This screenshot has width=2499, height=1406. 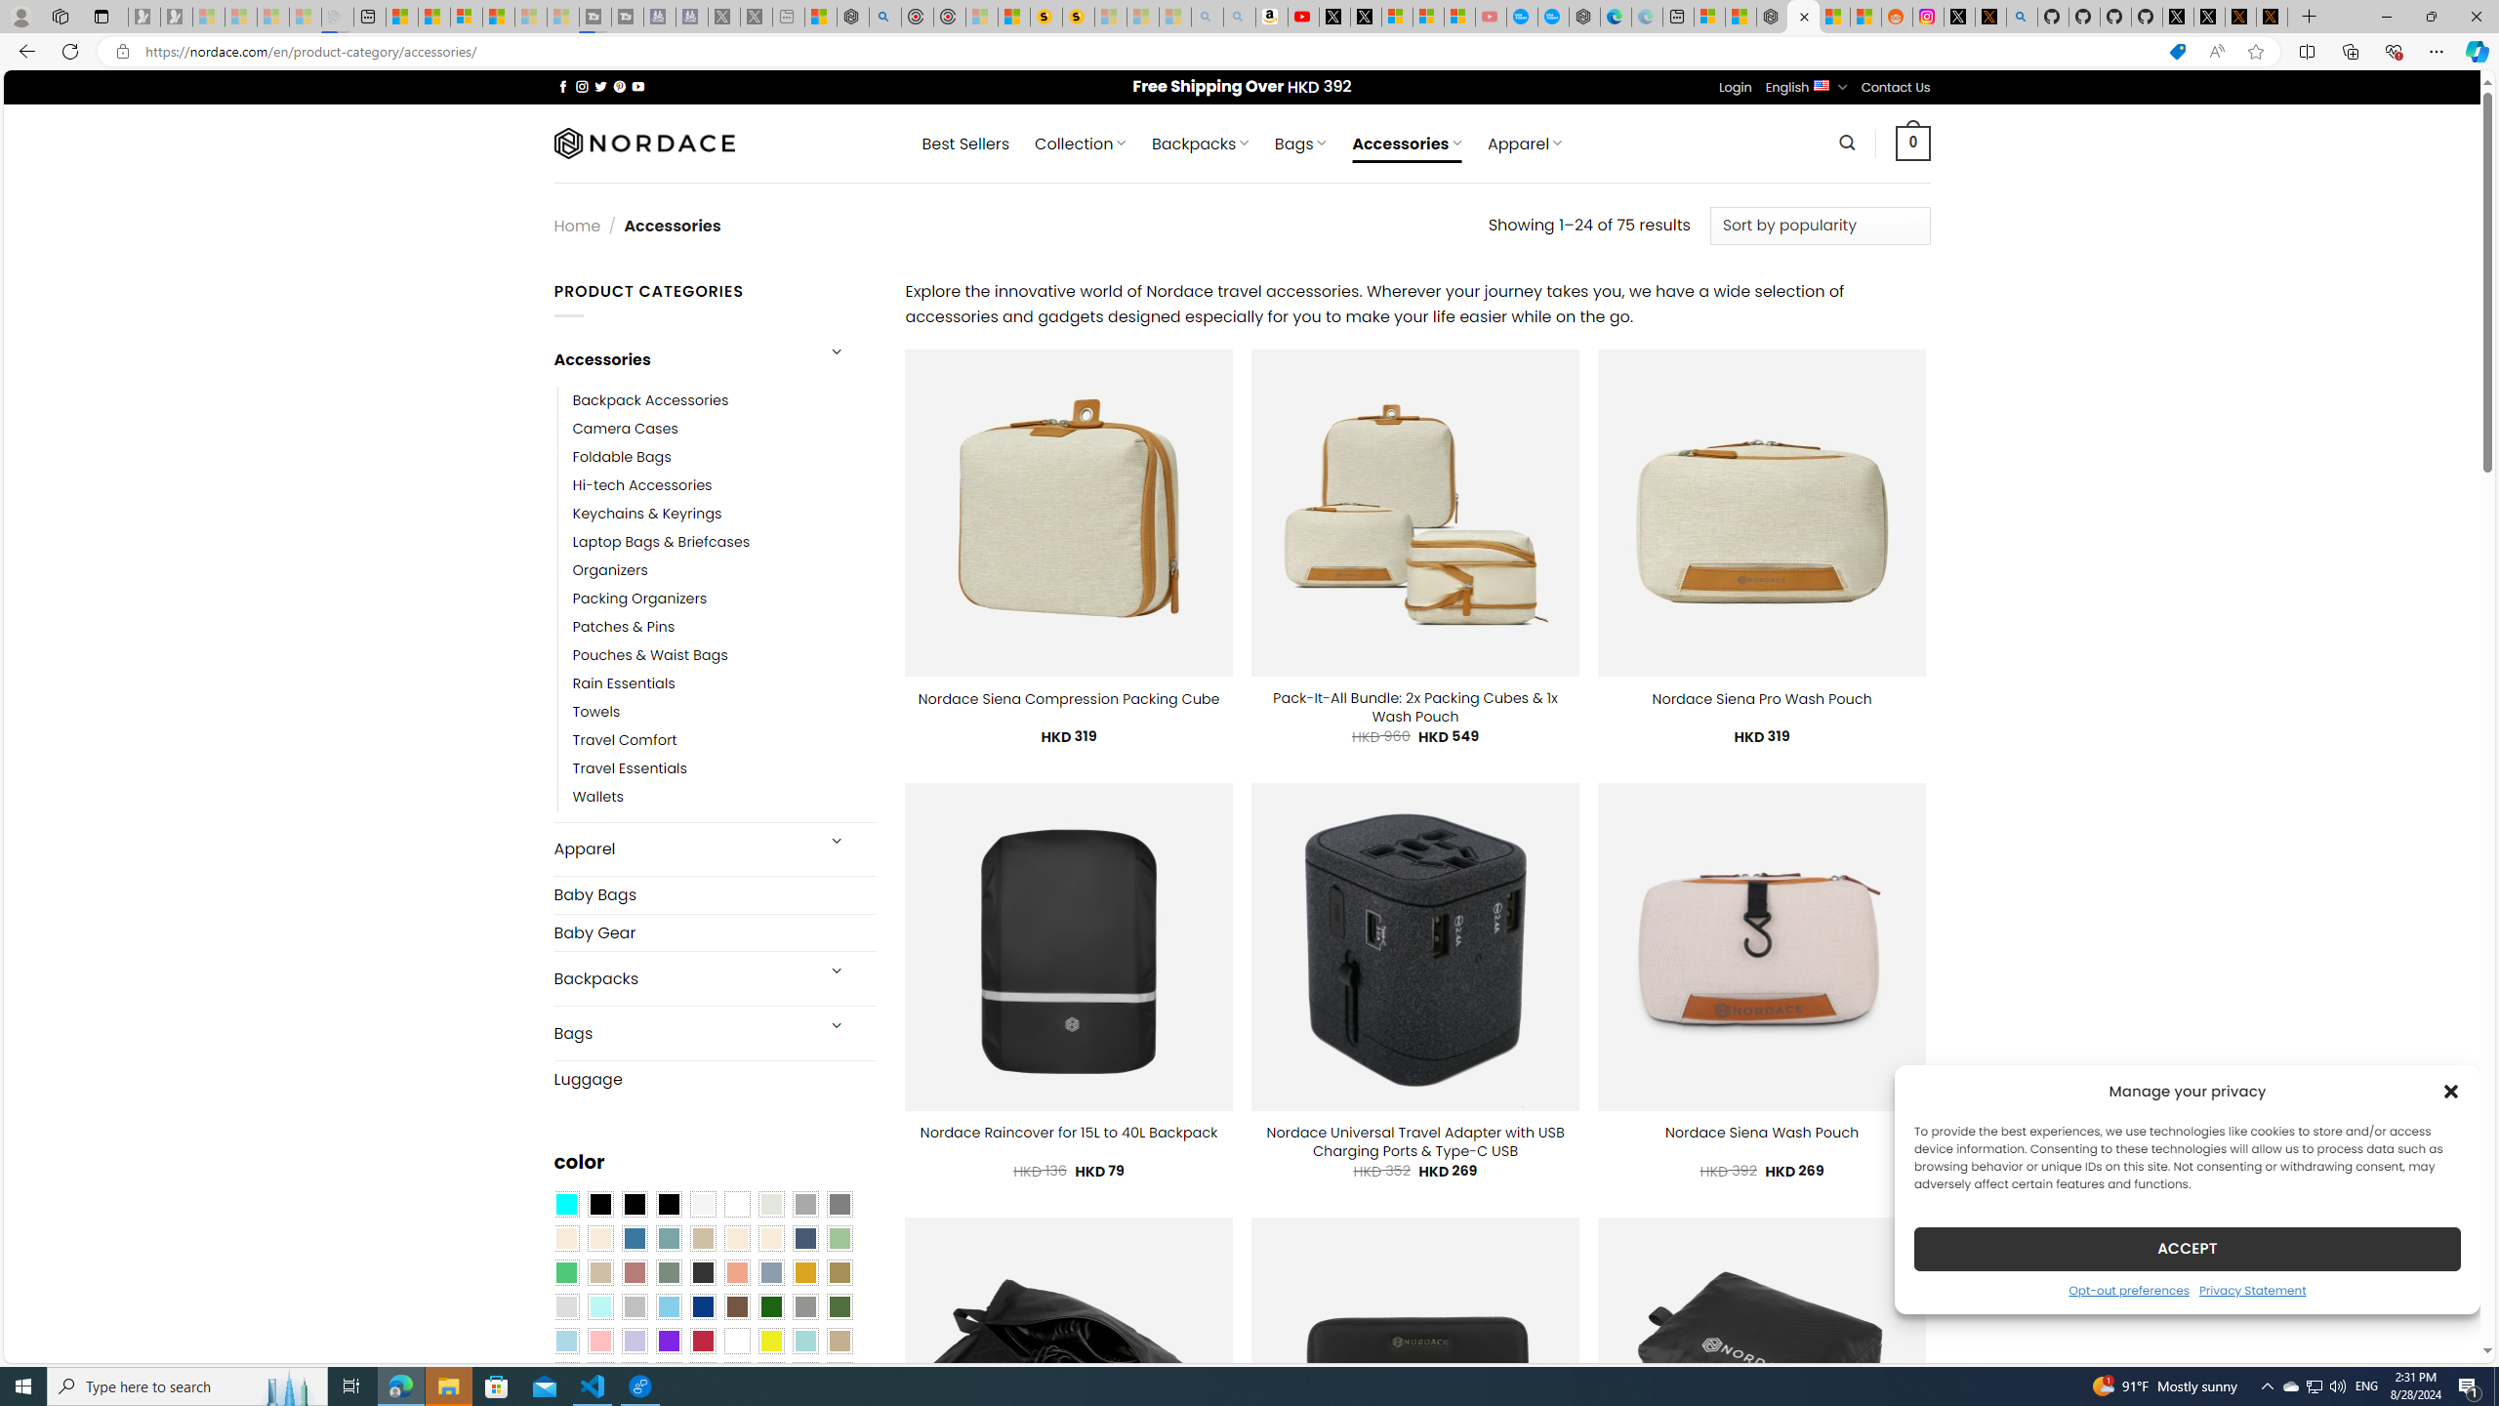 I want to click on help.x.com | 524: A timeout occurred, so click(x=1989, y=17).